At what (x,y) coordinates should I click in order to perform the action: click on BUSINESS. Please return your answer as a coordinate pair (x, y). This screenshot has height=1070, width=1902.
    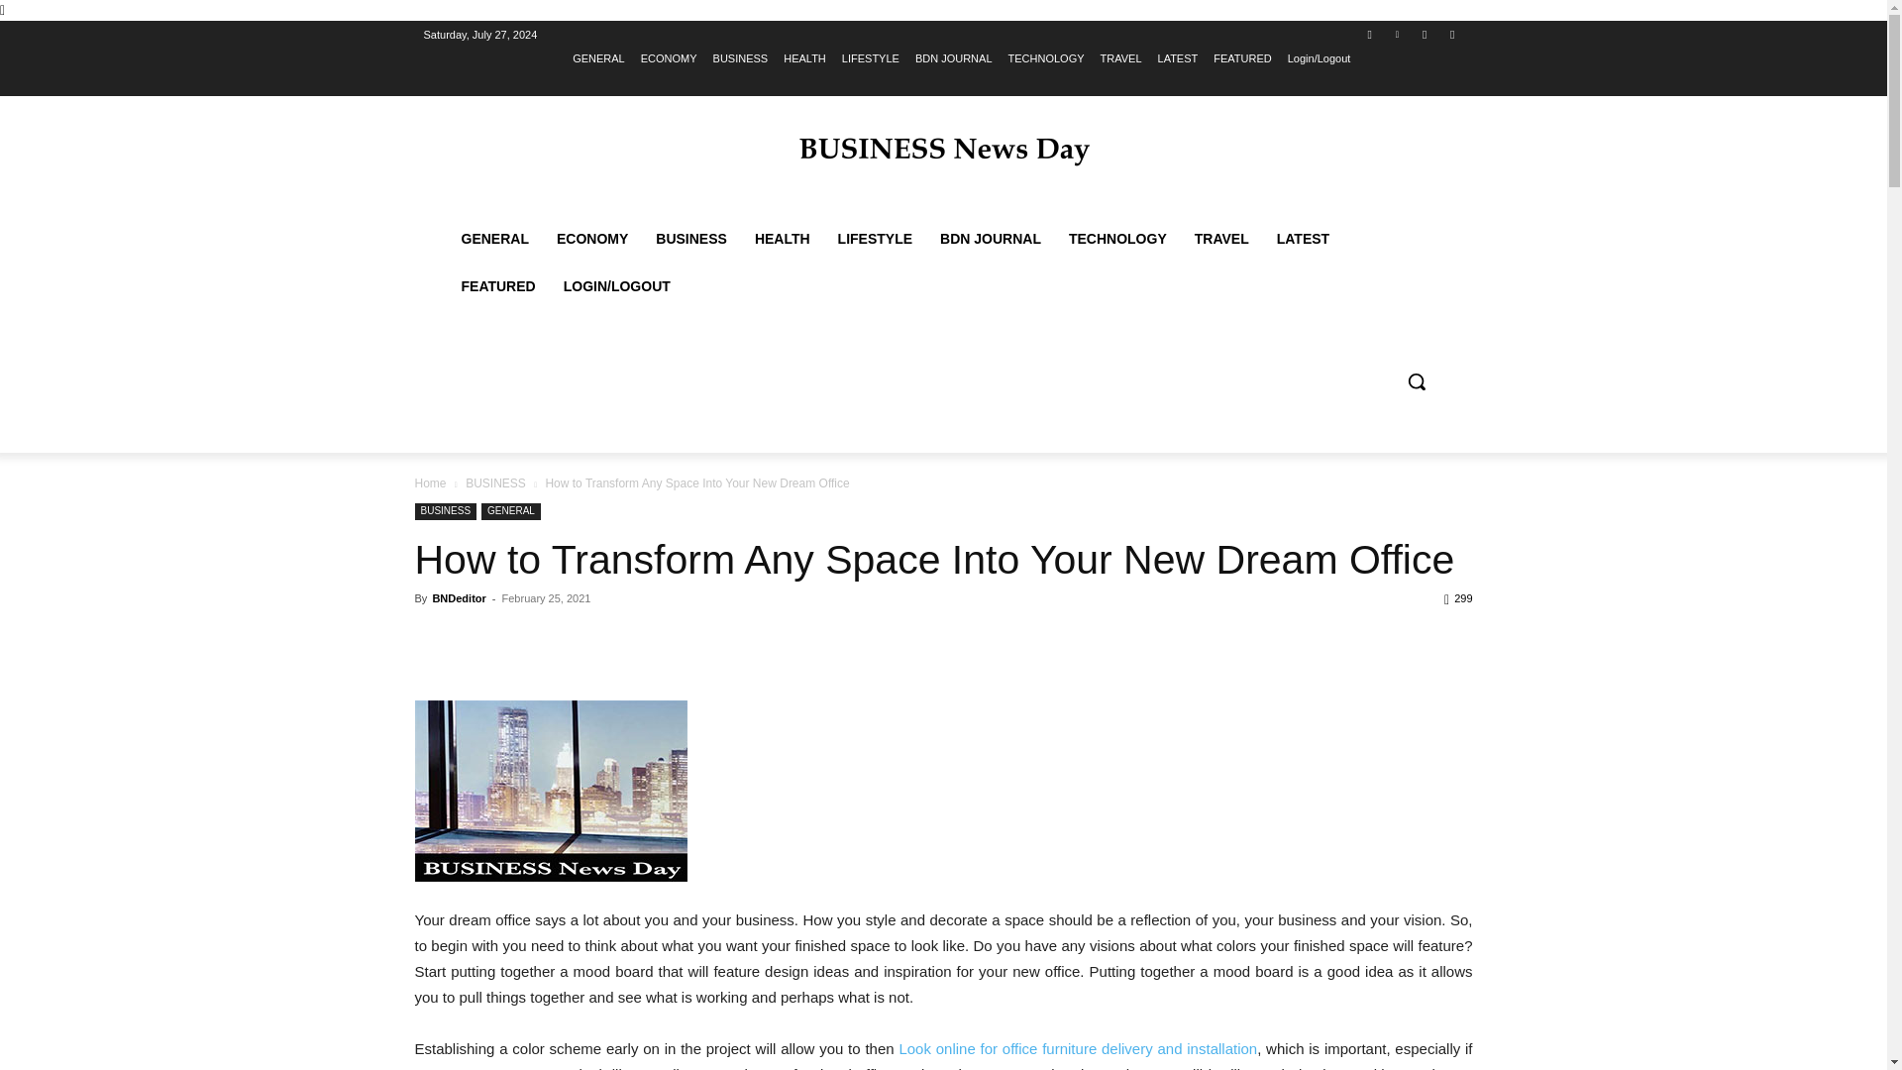
    Looking at the image, I should click on (741, 58).